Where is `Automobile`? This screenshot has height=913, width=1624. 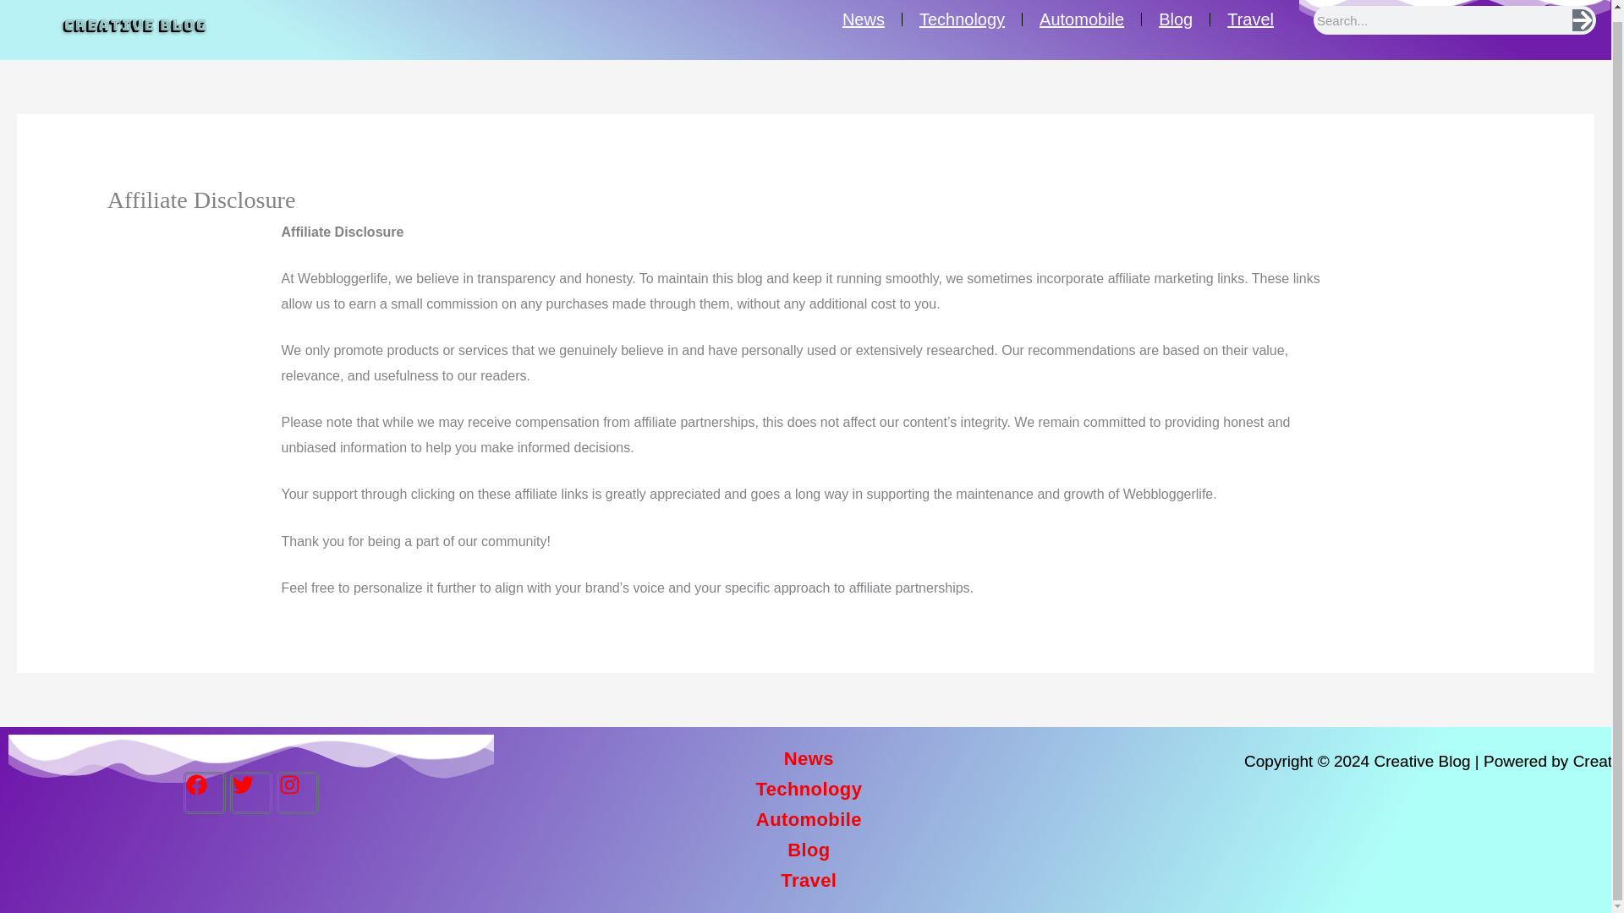
Automobile is located at coordinates (876, 823).